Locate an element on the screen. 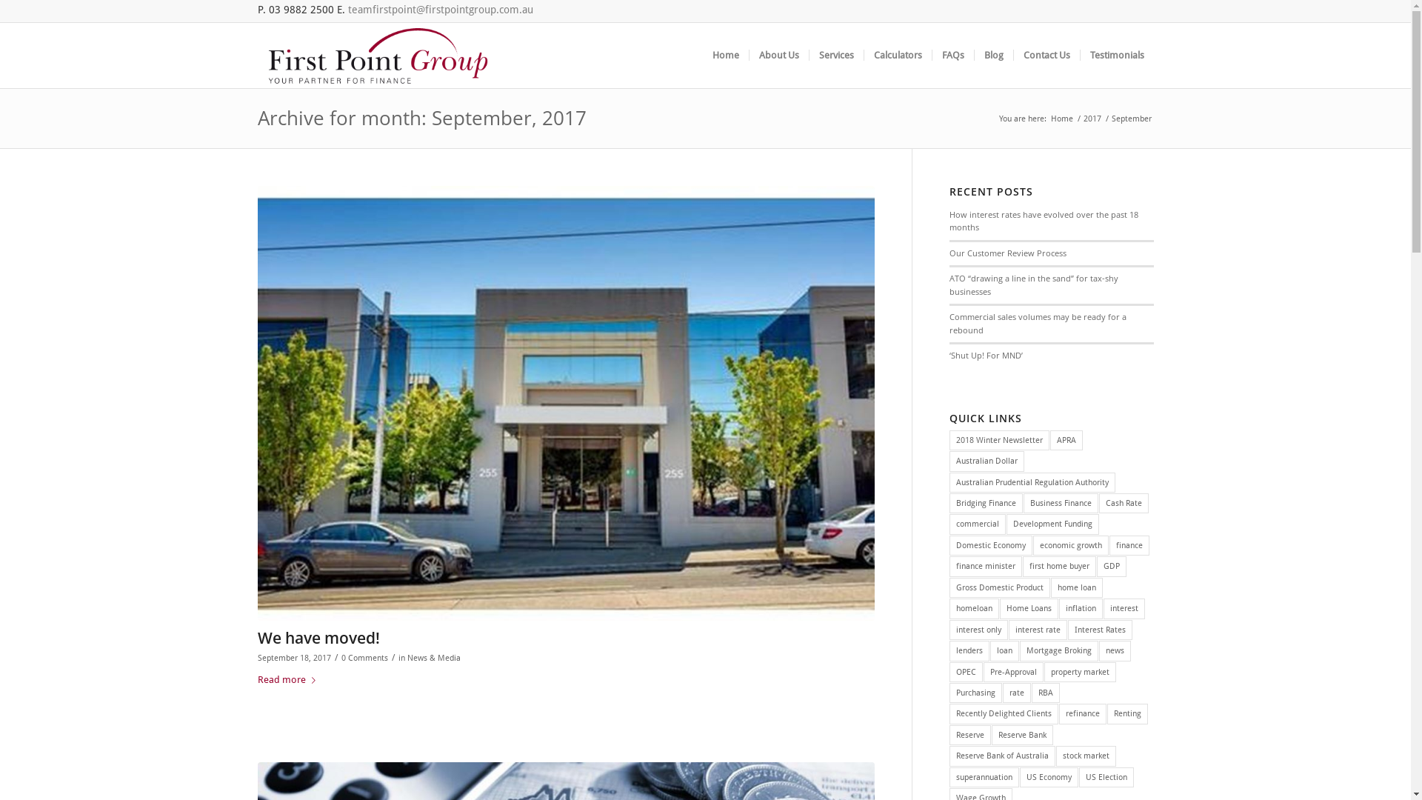 This screenshot has width=1422, height=800. About Us is located at coordinates (778, 56).